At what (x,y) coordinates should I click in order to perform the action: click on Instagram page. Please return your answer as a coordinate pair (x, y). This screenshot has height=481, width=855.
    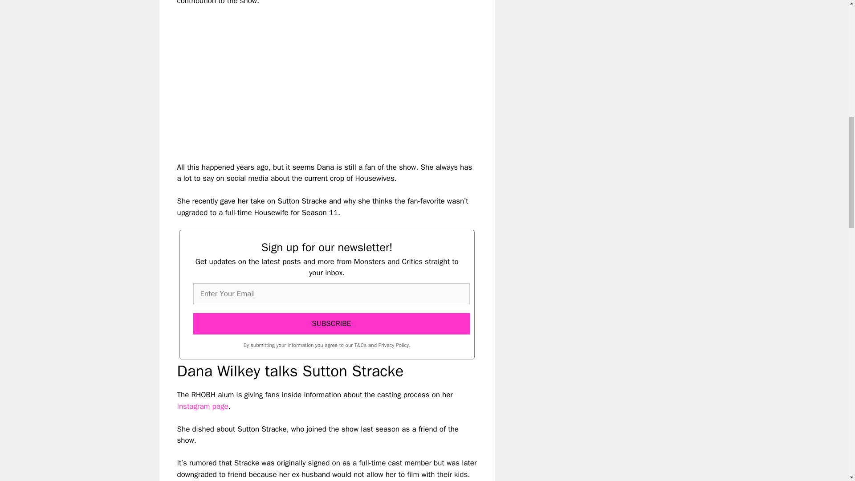
    Looking at the image, I should click on (202, 406).